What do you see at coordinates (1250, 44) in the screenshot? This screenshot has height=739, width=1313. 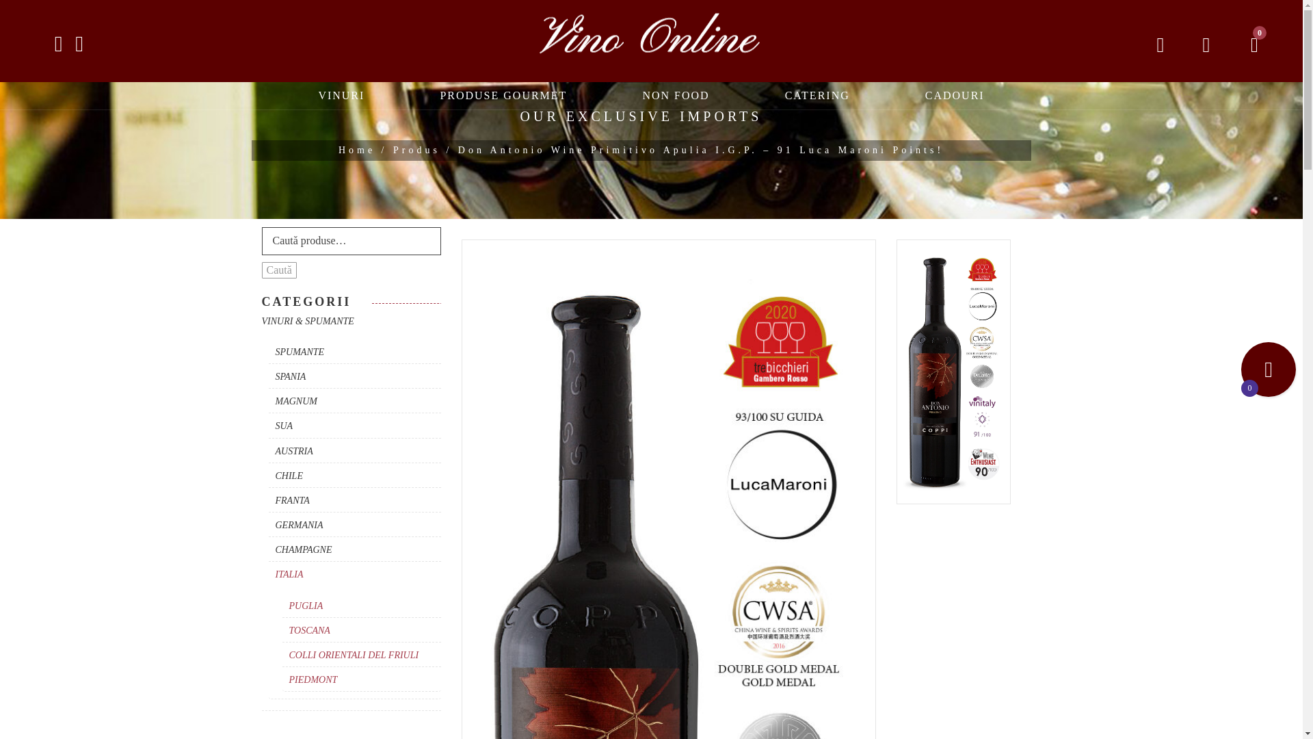 I see `0` at bounding box center [1250, 44].